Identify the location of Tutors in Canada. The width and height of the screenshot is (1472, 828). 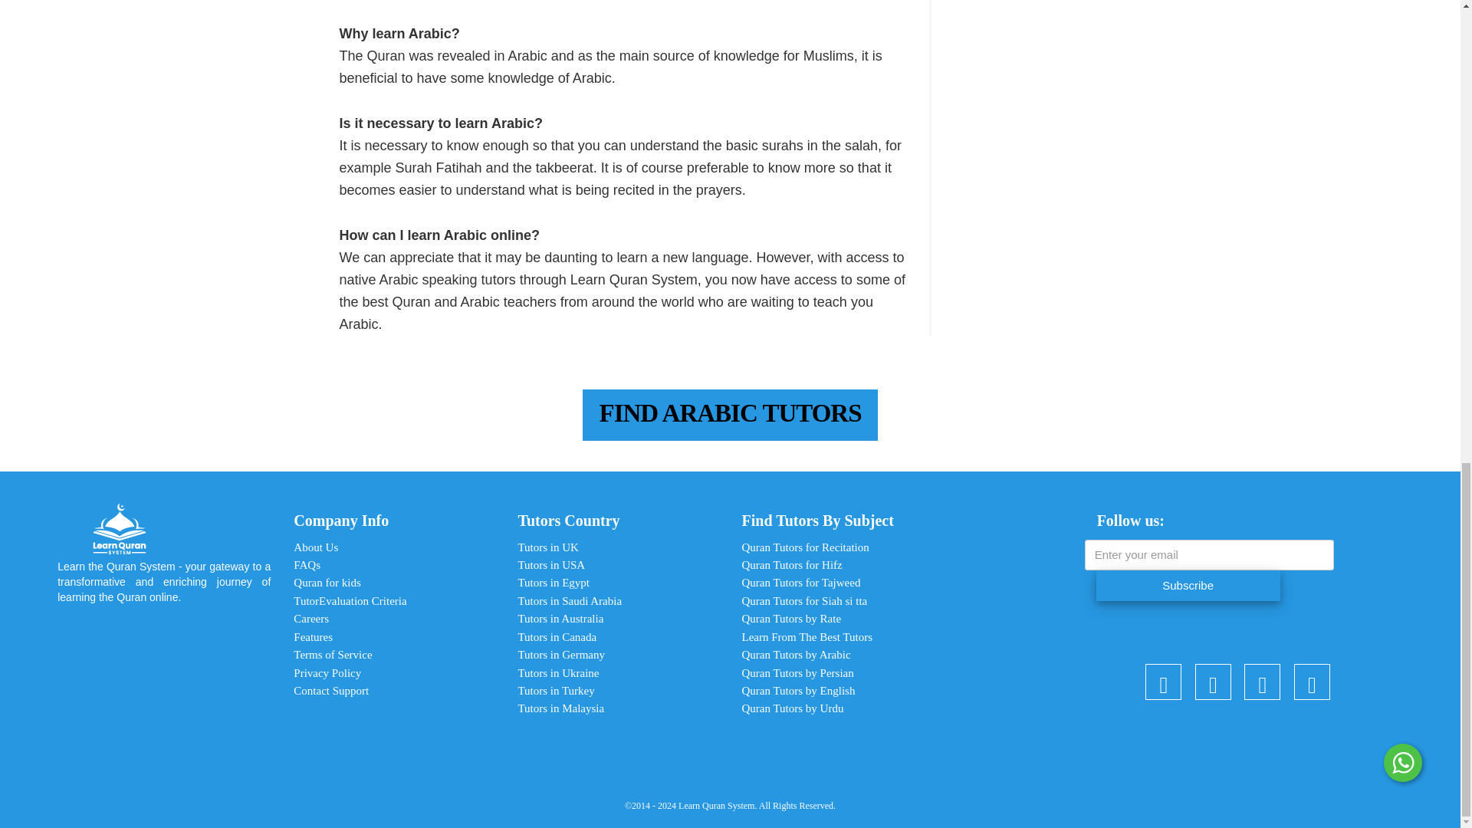
(557, 636).